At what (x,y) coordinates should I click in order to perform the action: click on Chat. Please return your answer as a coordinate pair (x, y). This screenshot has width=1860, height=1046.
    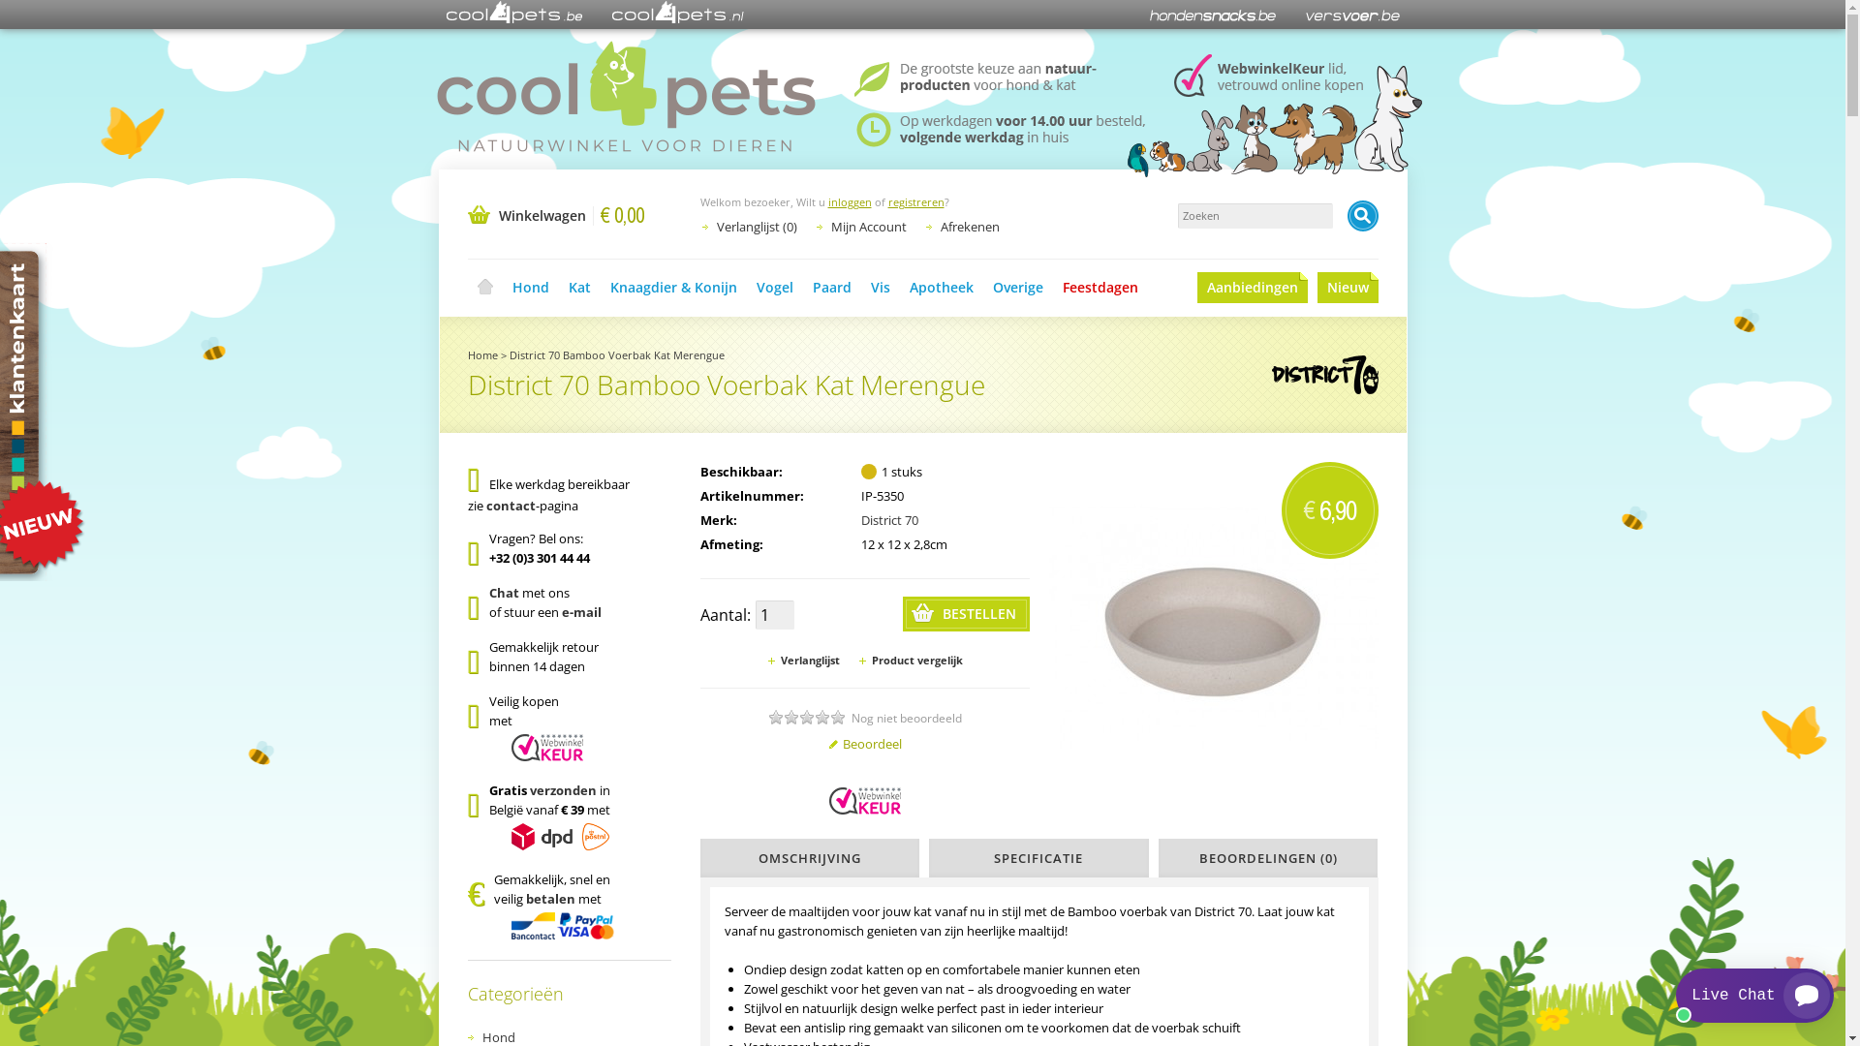
    Looking at the image, I should click on (504, 593).